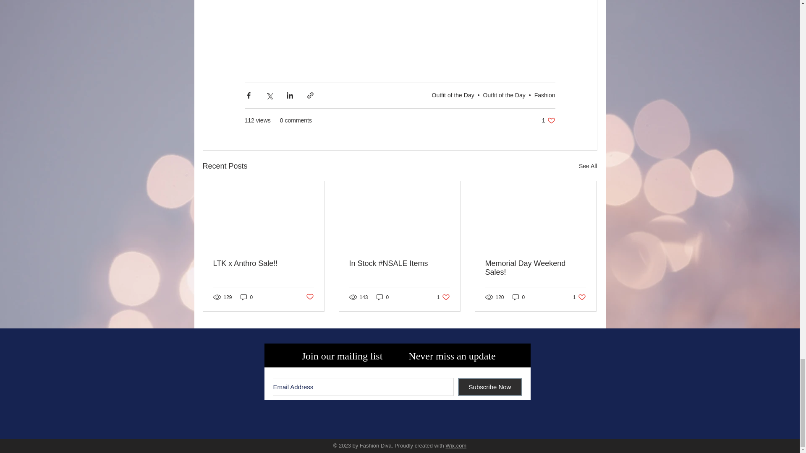 This screenshot has height=453, width=806. Describe the element at coordinates (443, 297) in the screenshot. I see `Subscribe Now` at that location.